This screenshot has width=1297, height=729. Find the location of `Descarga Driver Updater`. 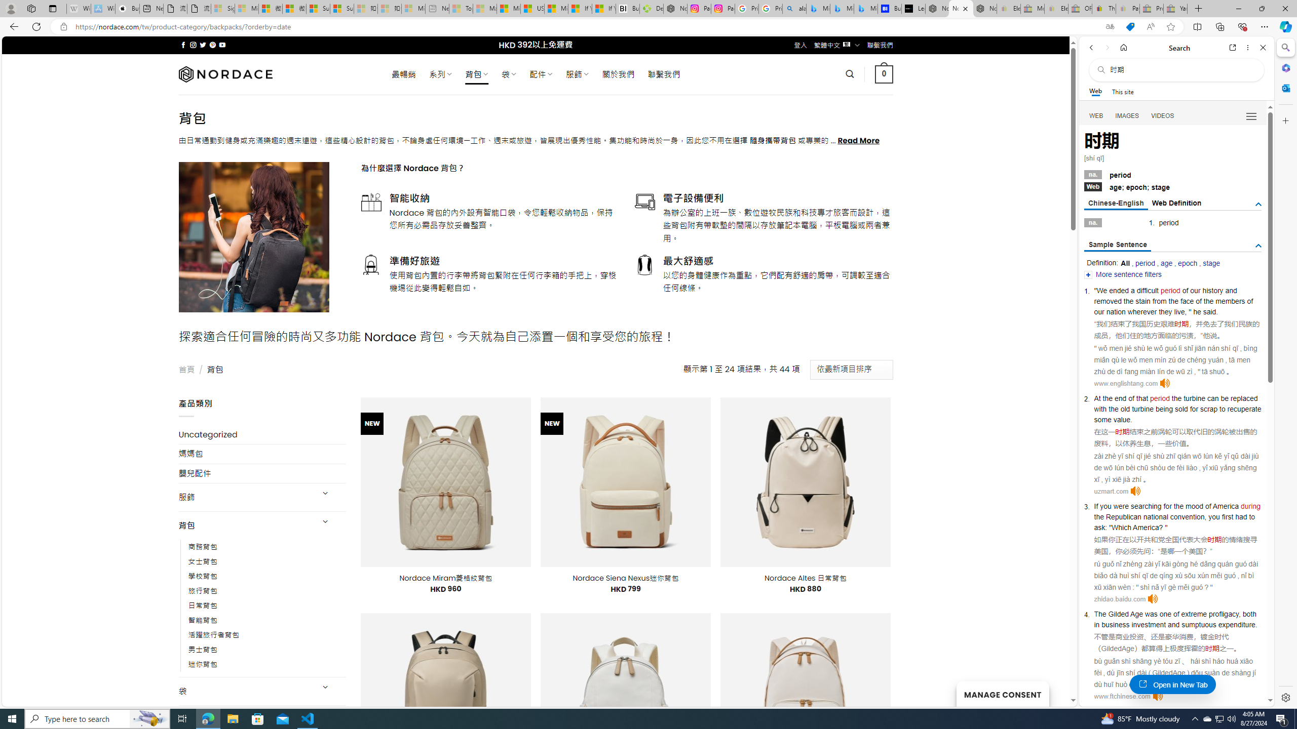

Descarga Driver Updater is located at coordinates (652, 9).